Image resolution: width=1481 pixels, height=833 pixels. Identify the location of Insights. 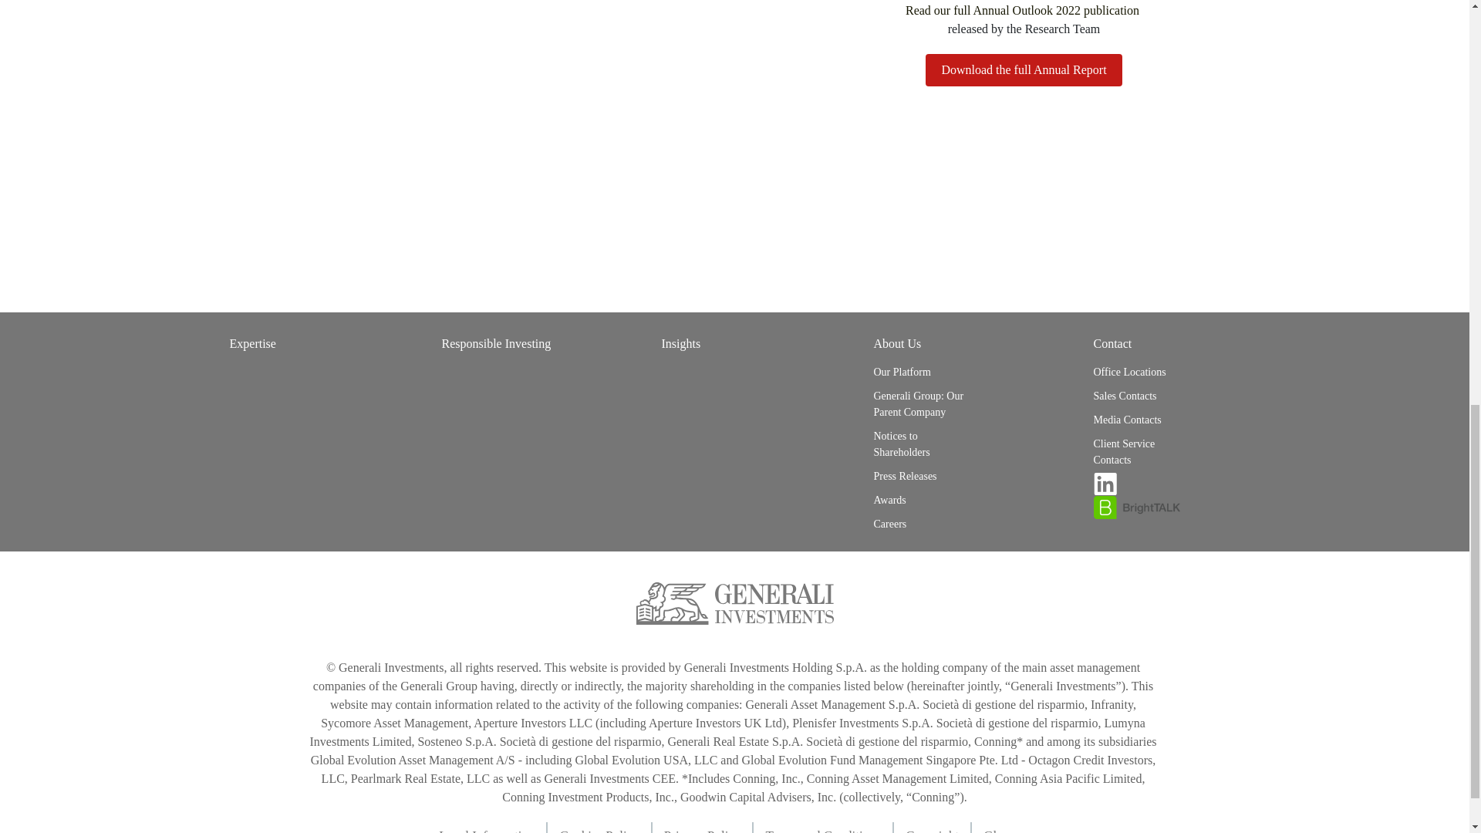
(681, 344).